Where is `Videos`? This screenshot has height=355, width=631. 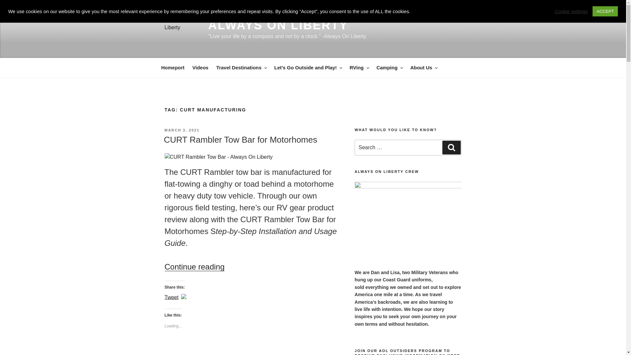 Videos is located at coordinates (200, 68).